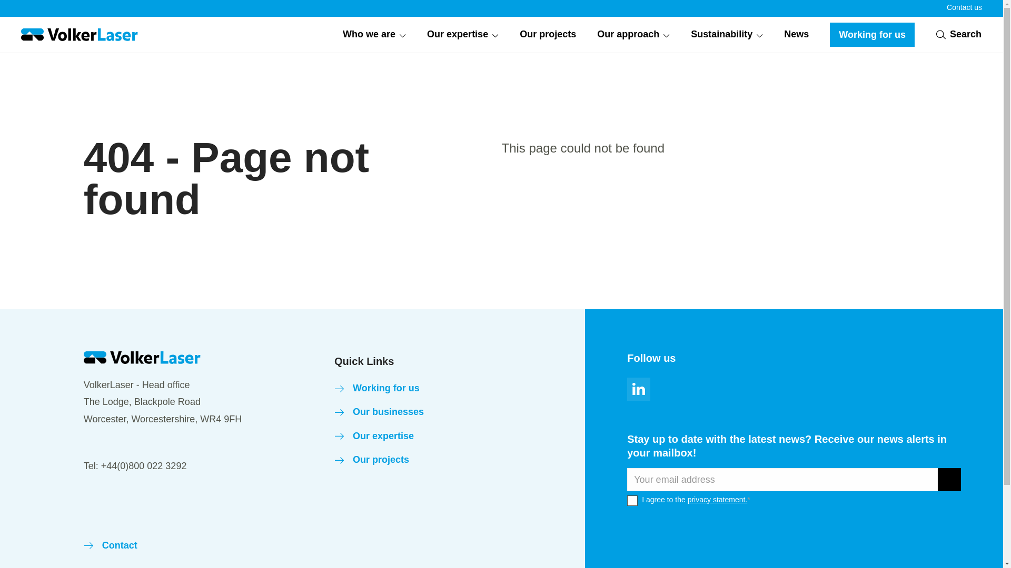  What do you see at coordinates (958, 34) in the screenshot?
I see `Search` at bounding box center [958, 34].